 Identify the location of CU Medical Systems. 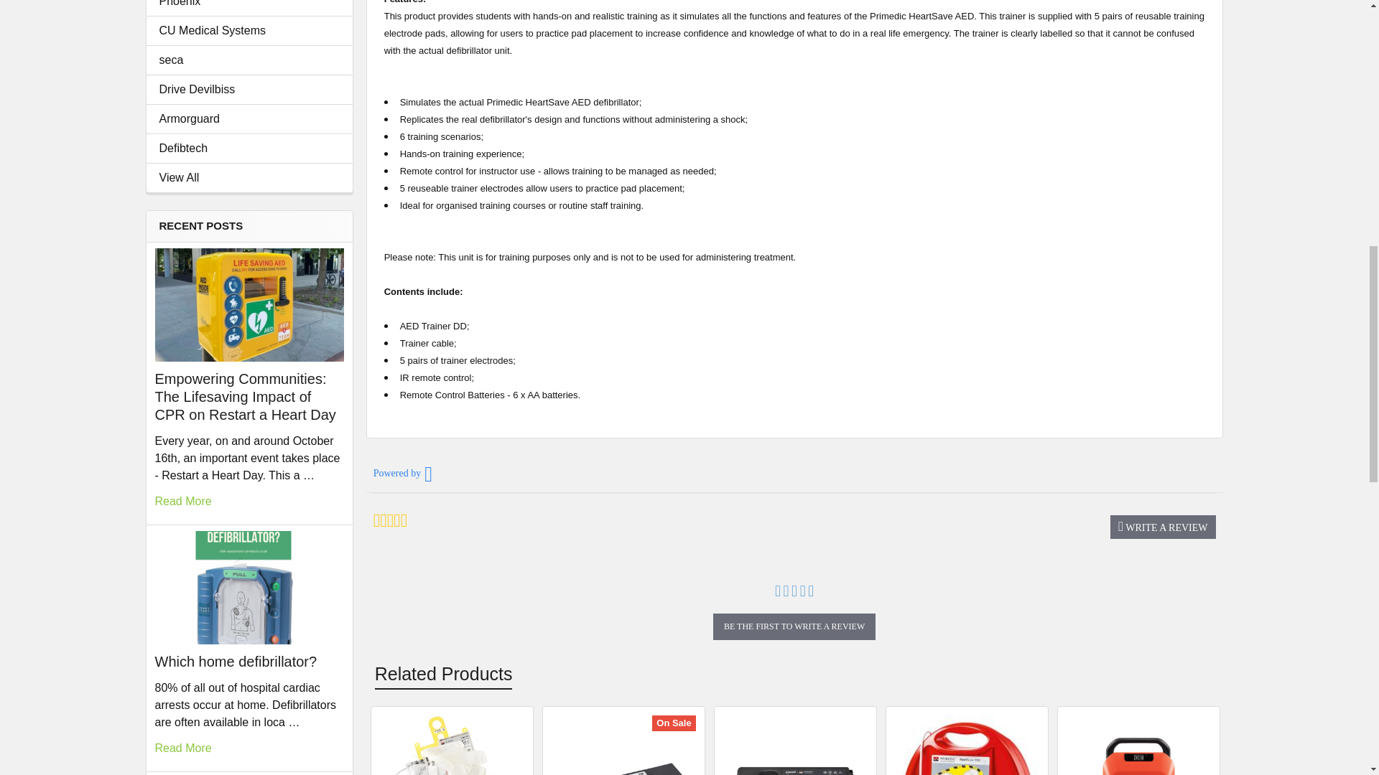
(249, 31).